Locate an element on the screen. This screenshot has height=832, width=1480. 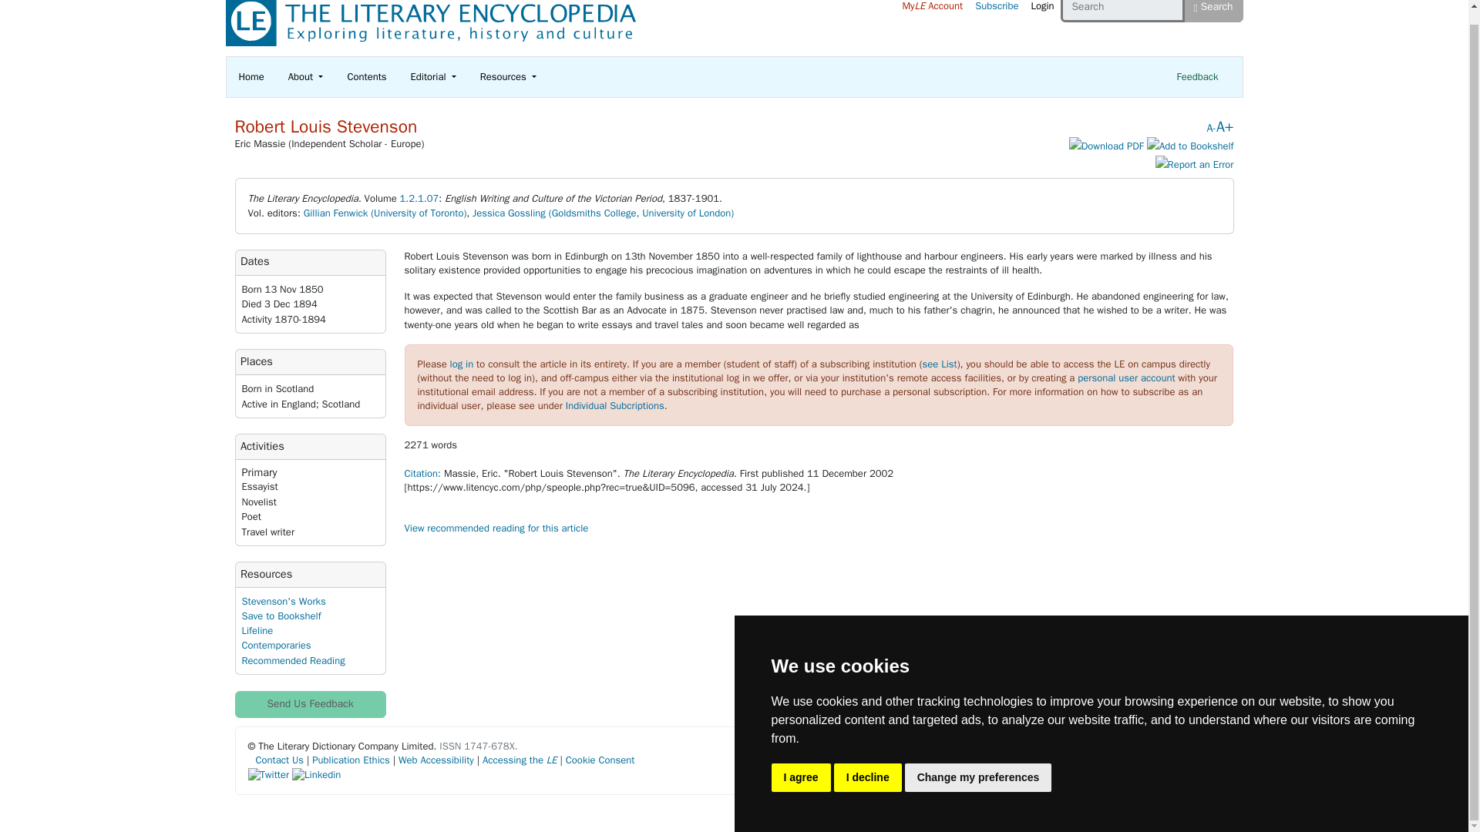
Change my preferences is located at coordinates (978, 763).